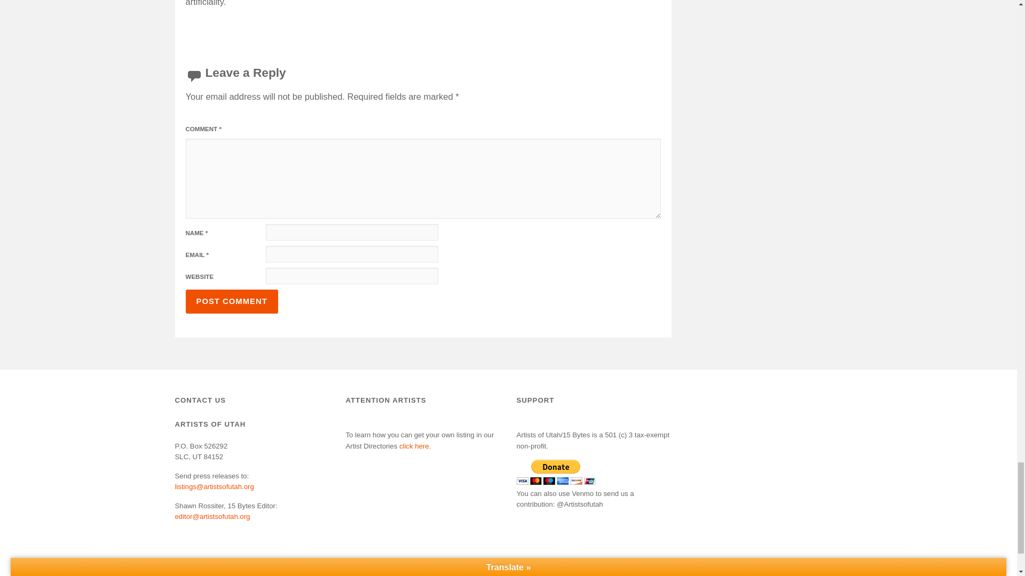 The width and height of the screenshot is (1025, 576). What do you see at coordinates (232, 301) in the screenshot?
I see `Post Comment` at bounding box center [232, 301].